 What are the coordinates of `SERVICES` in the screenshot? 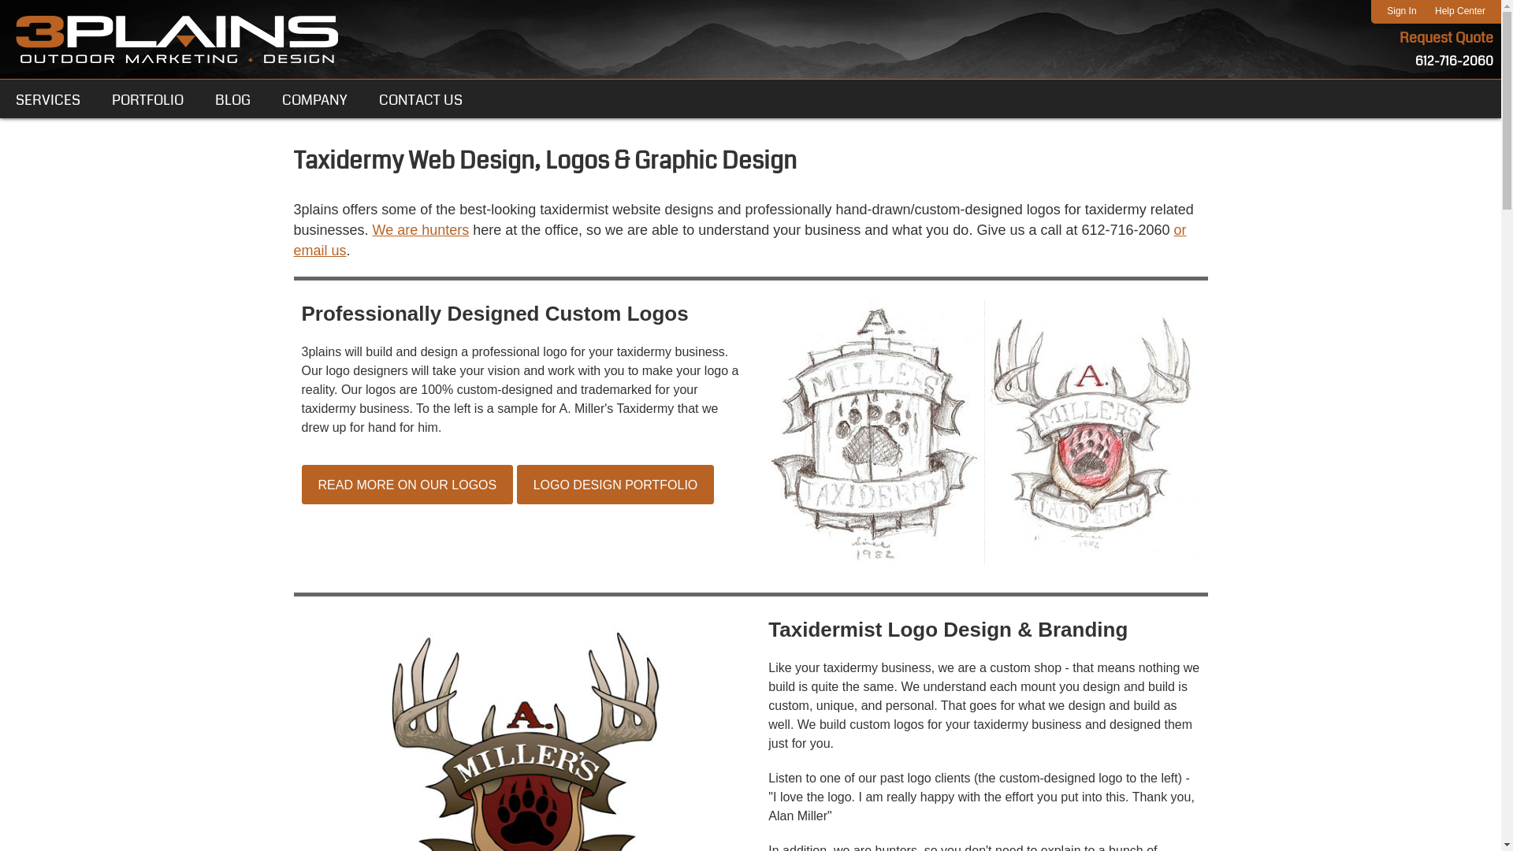 It's located at (48, 99).